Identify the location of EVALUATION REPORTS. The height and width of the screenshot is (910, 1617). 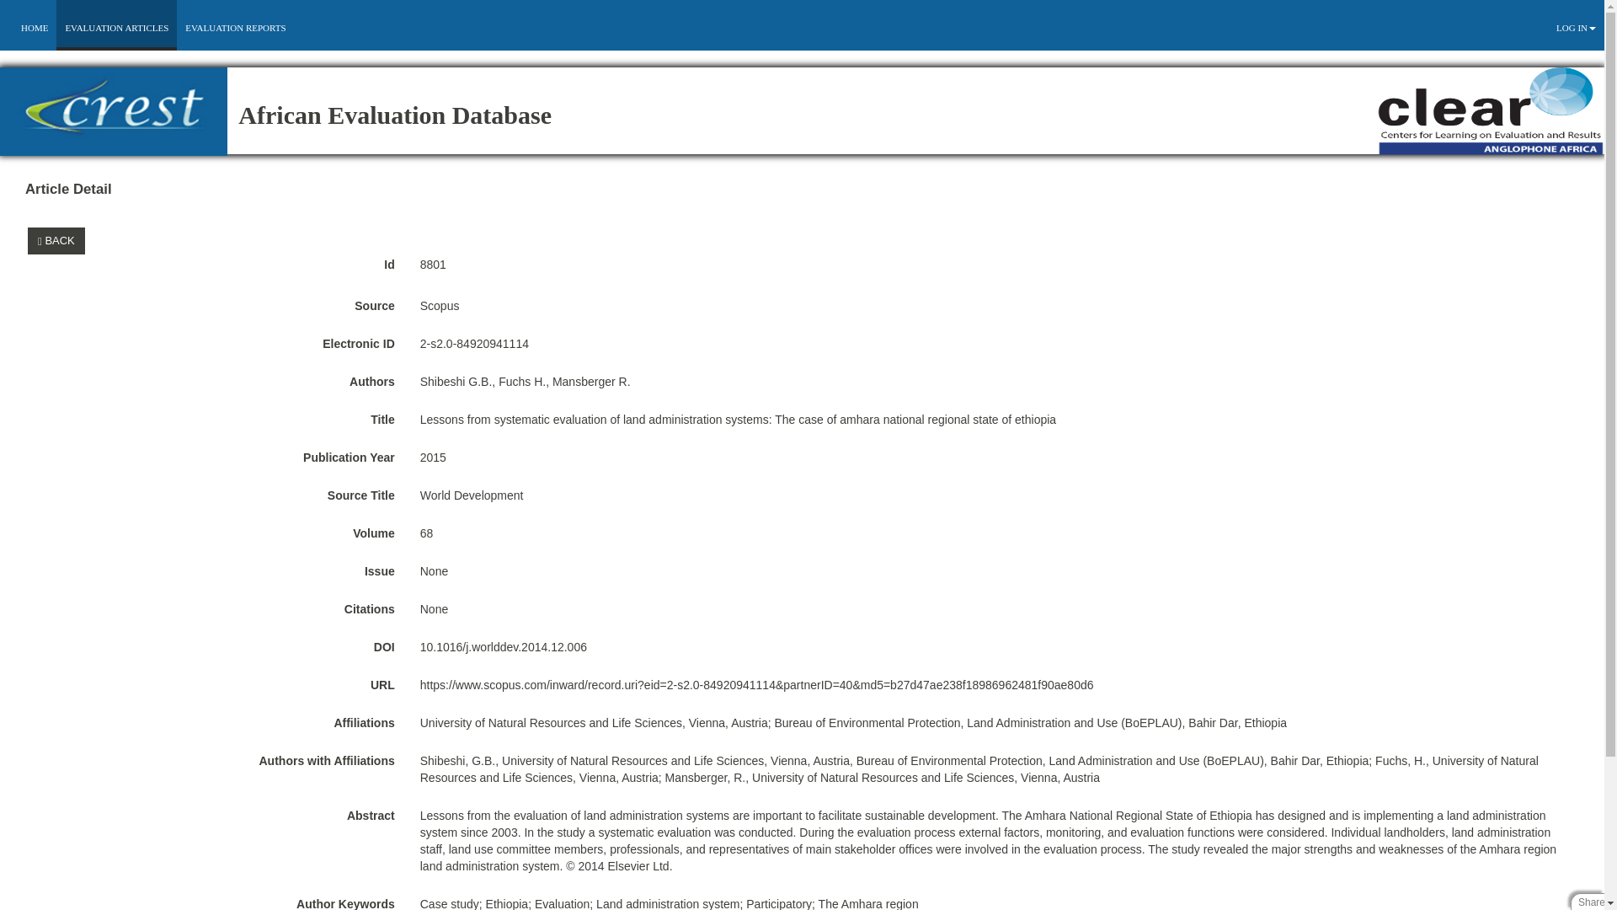
(235, 27).